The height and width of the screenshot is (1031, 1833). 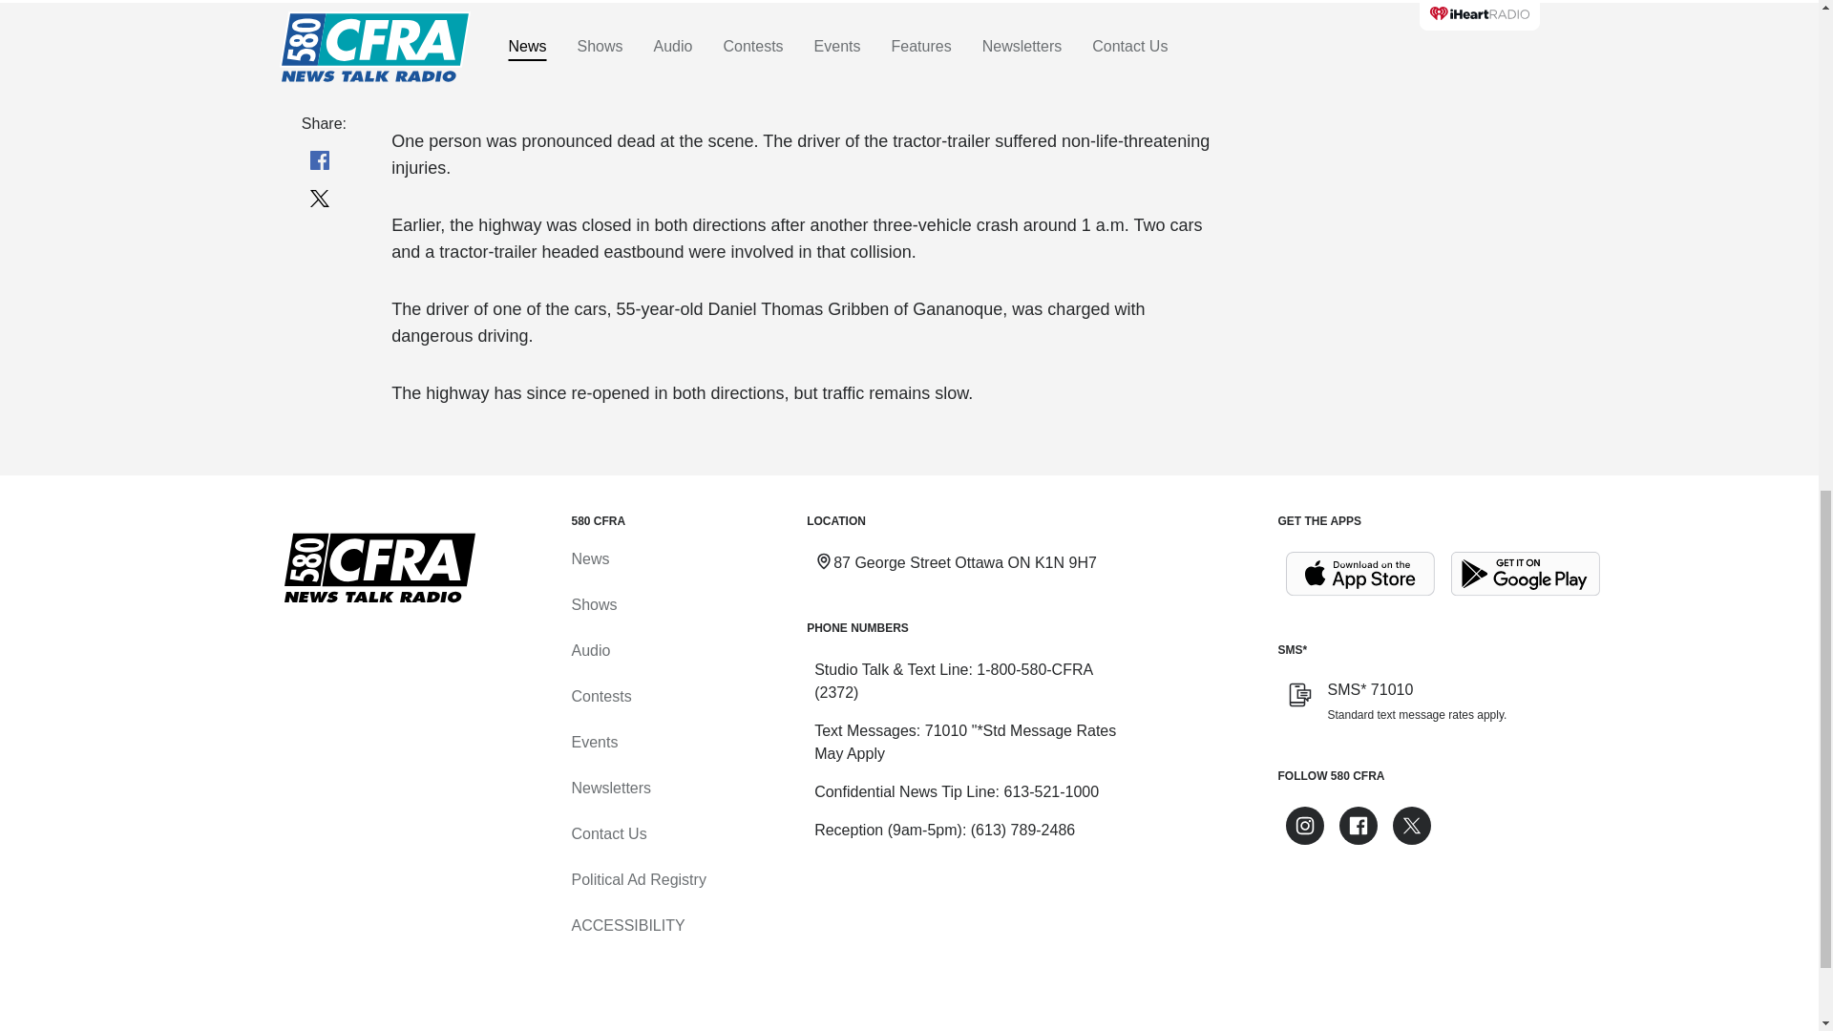 I want to click on Events, so click(x=594, y=742).